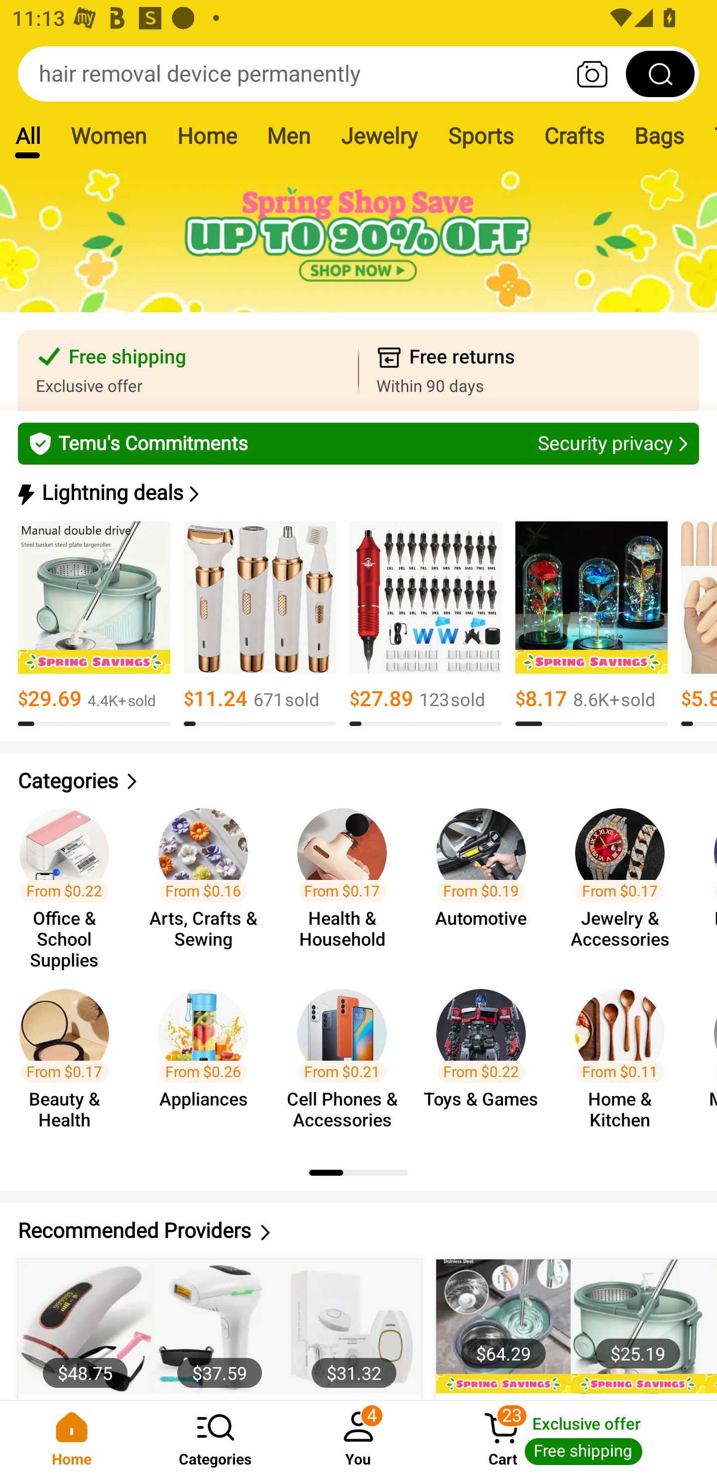  I want to click on Cart 23 Cart Exclusive offer, so click(574, 1437).